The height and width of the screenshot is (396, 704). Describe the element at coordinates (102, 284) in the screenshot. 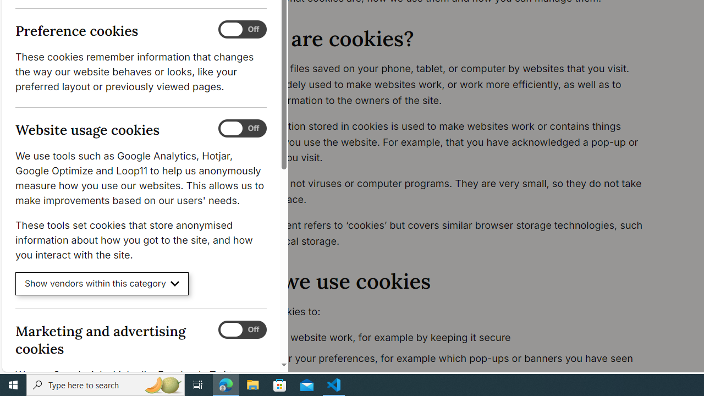

I see `Show vendors within this category` at that location.